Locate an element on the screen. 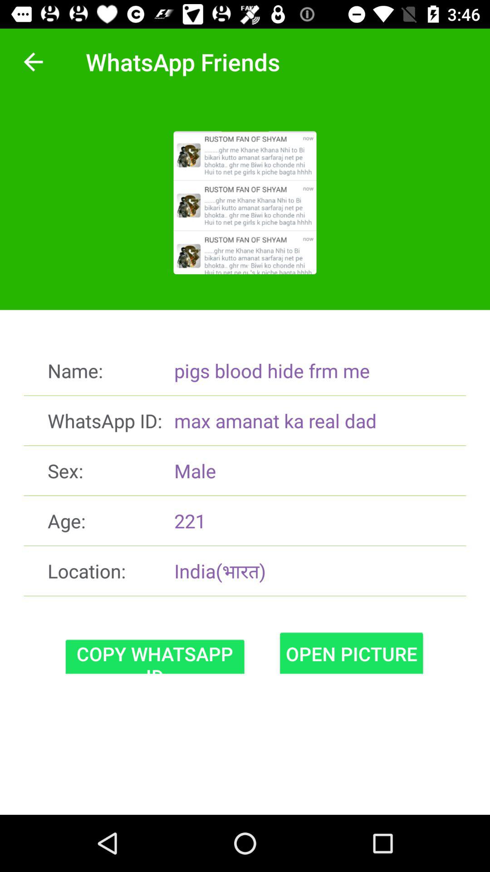 The width and height of the screenshot is (490, 872). turn off icon above name: item is located at coordinates (33, 62).